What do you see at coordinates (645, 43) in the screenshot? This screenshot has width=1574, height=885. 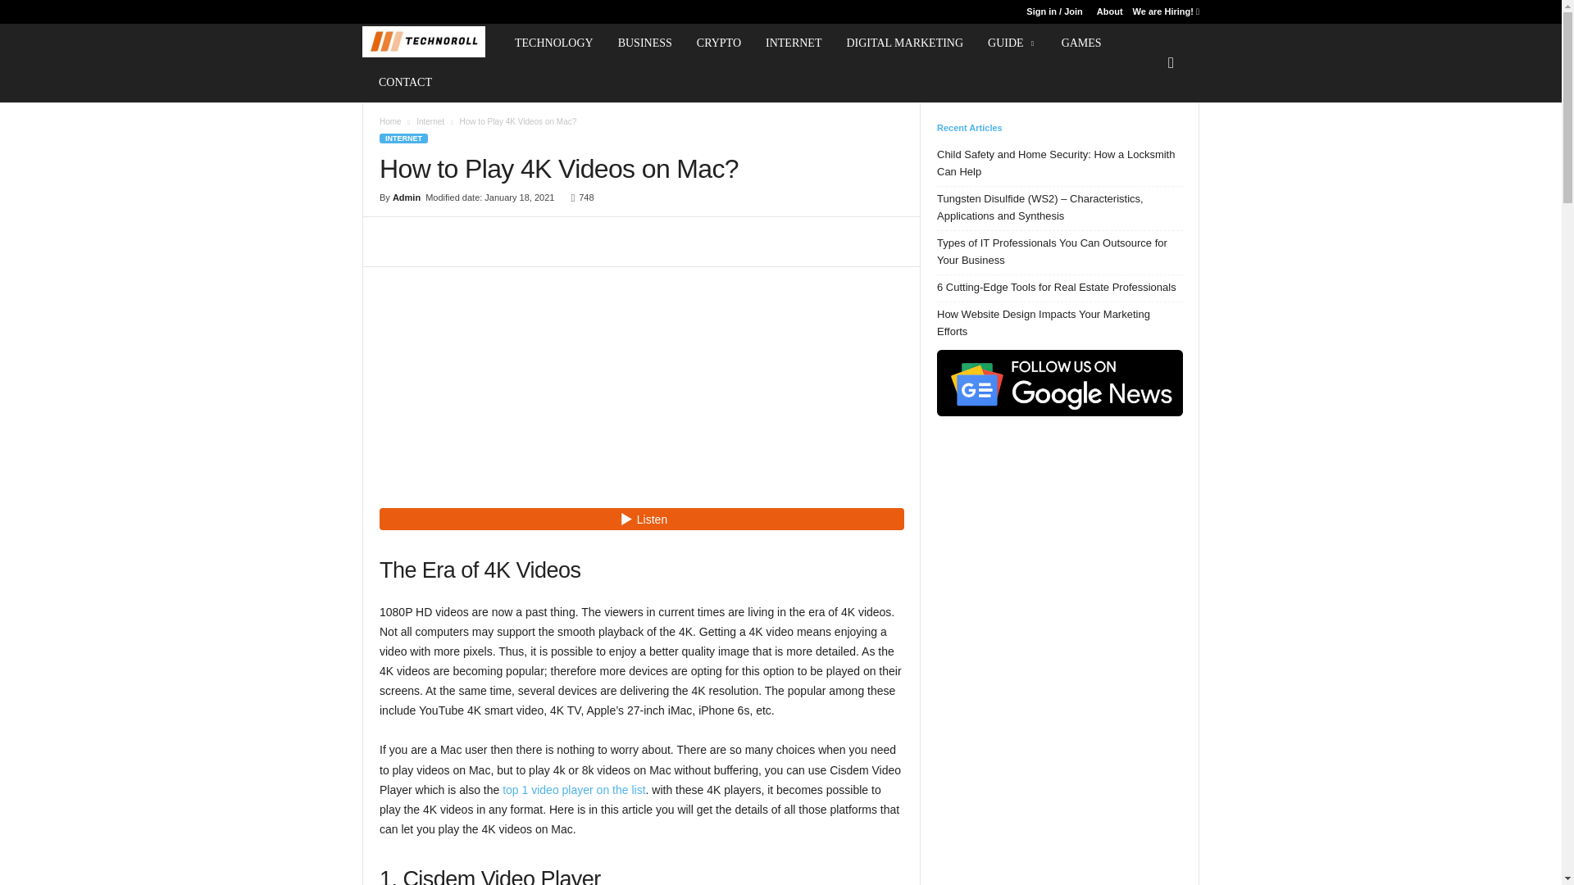 I see `BUSINESS` at bounding box center [645, 43].